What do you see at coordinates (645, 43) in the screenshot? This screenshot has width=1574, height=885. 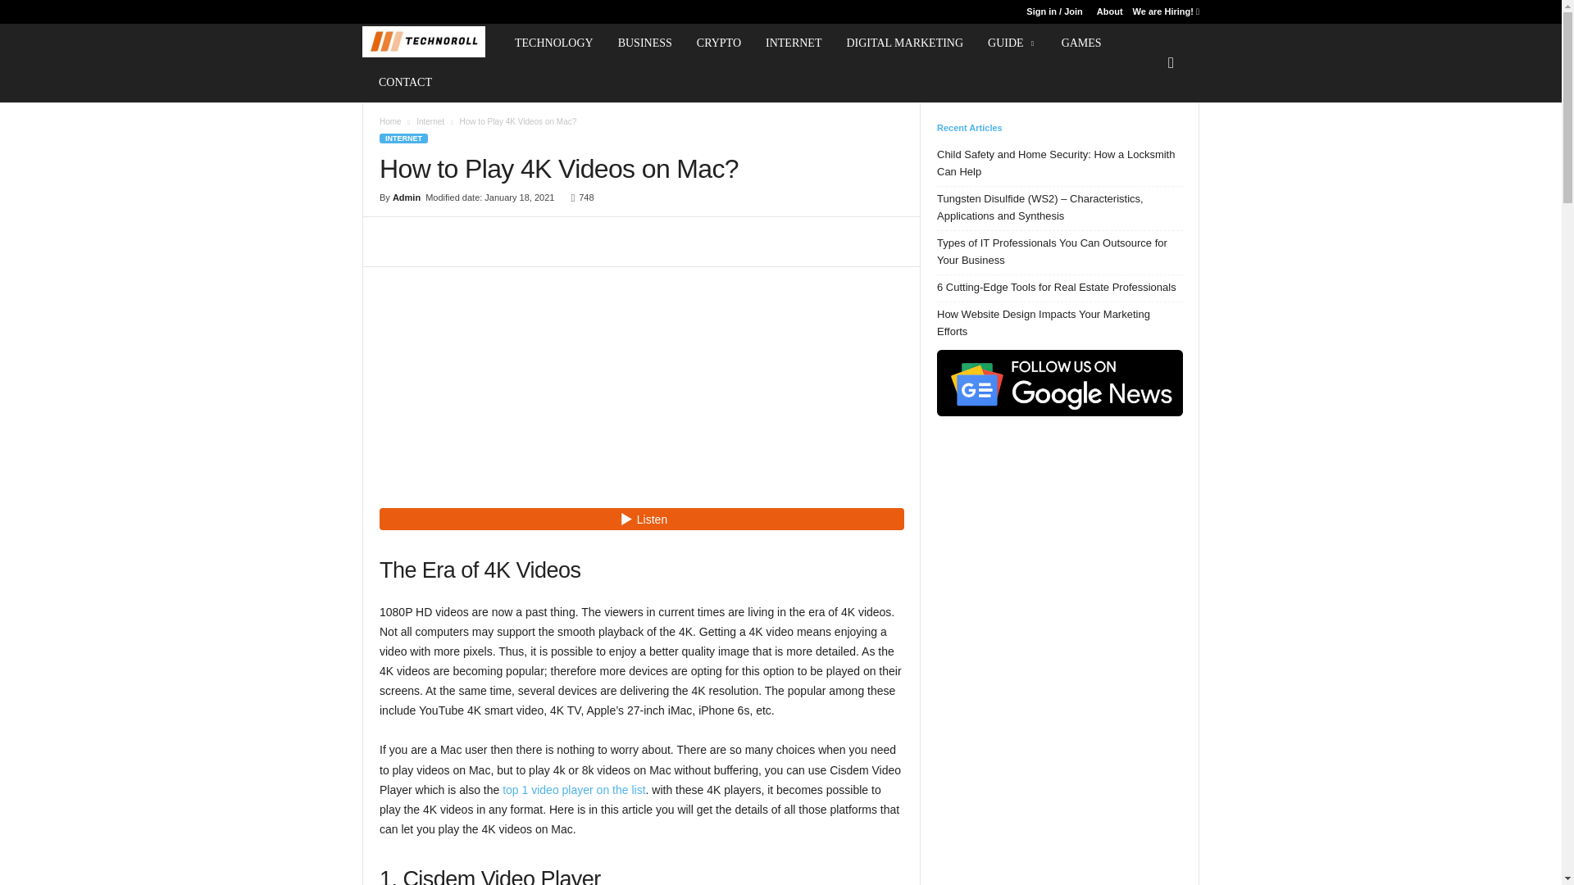 I see `BUSINESS` at bounding box center [645, 43].